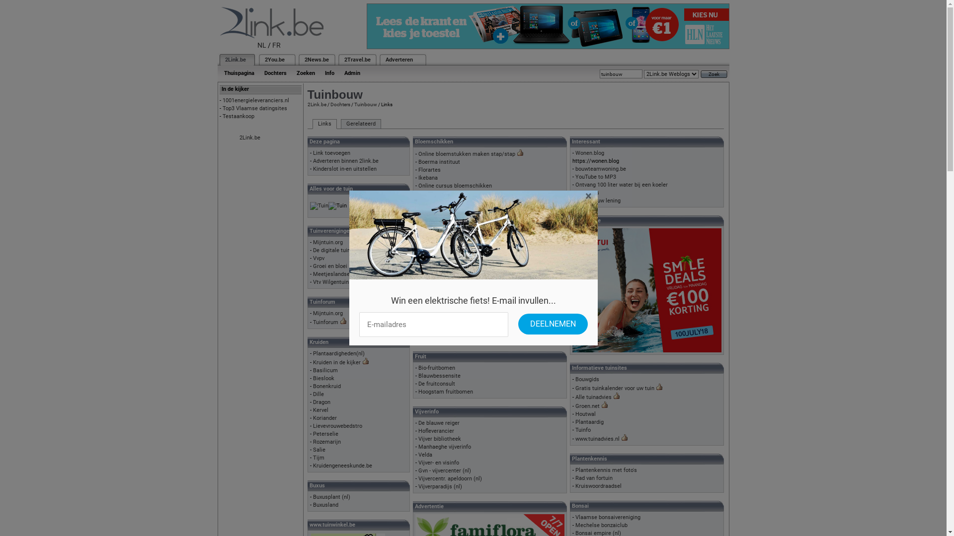  Describe the element at coordinates (608, 517) in the screenshot. I see `Vlaamse bonsaivereniging` at that location.